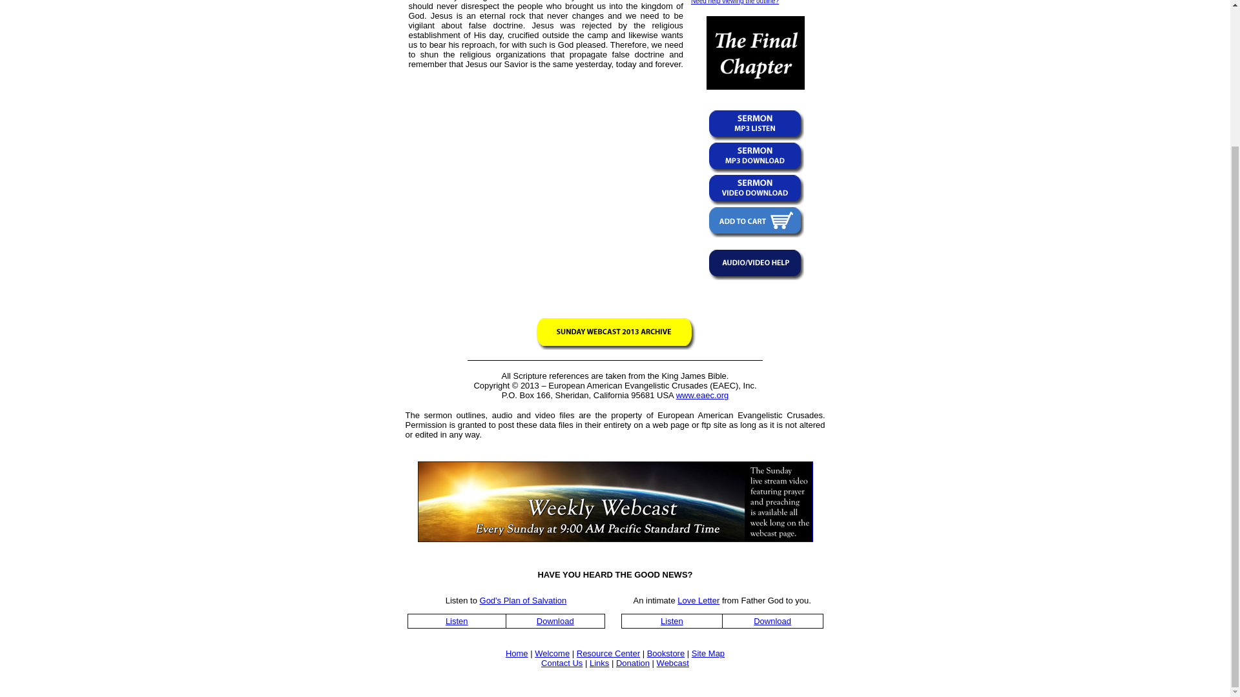 Image resolution: width=1240 pixels, height=697 pixels. What do you see at coordinates (673, 662) in the screenshot?
I see `Webcast` at bounding box center [673, 662].